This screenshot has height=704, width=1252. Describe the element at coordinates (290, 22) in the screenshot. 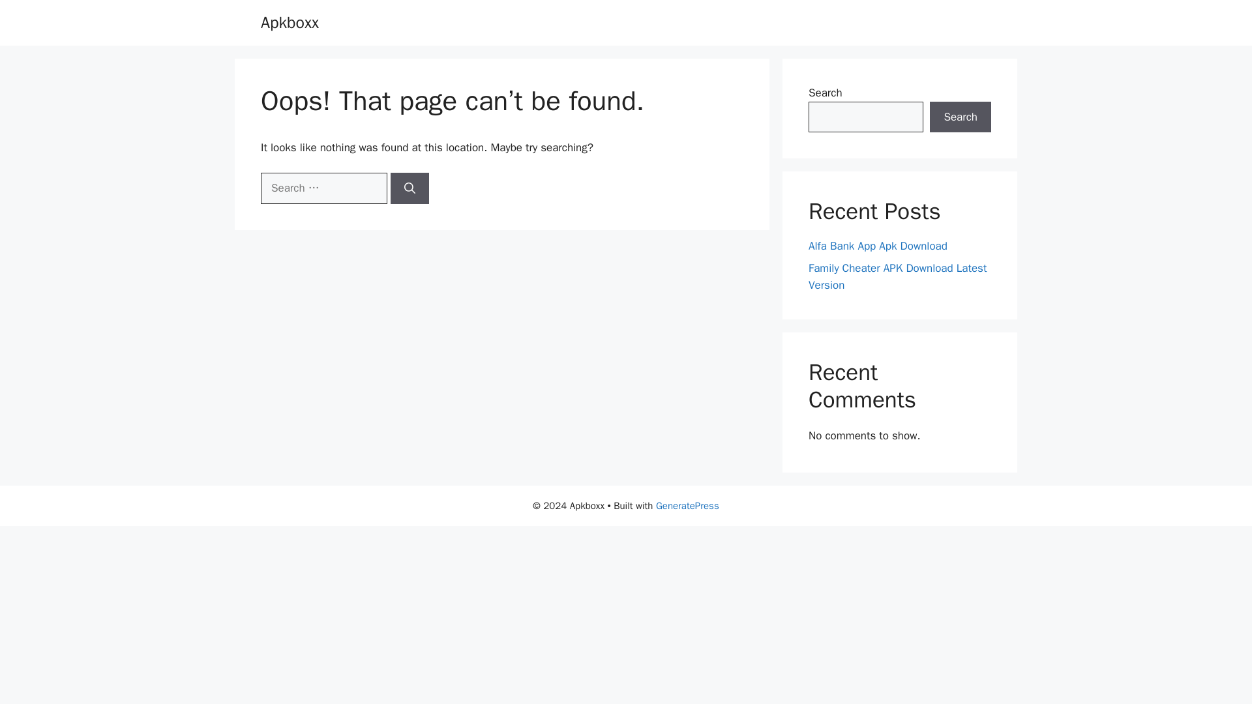

I see `Apkboxx` at that location.